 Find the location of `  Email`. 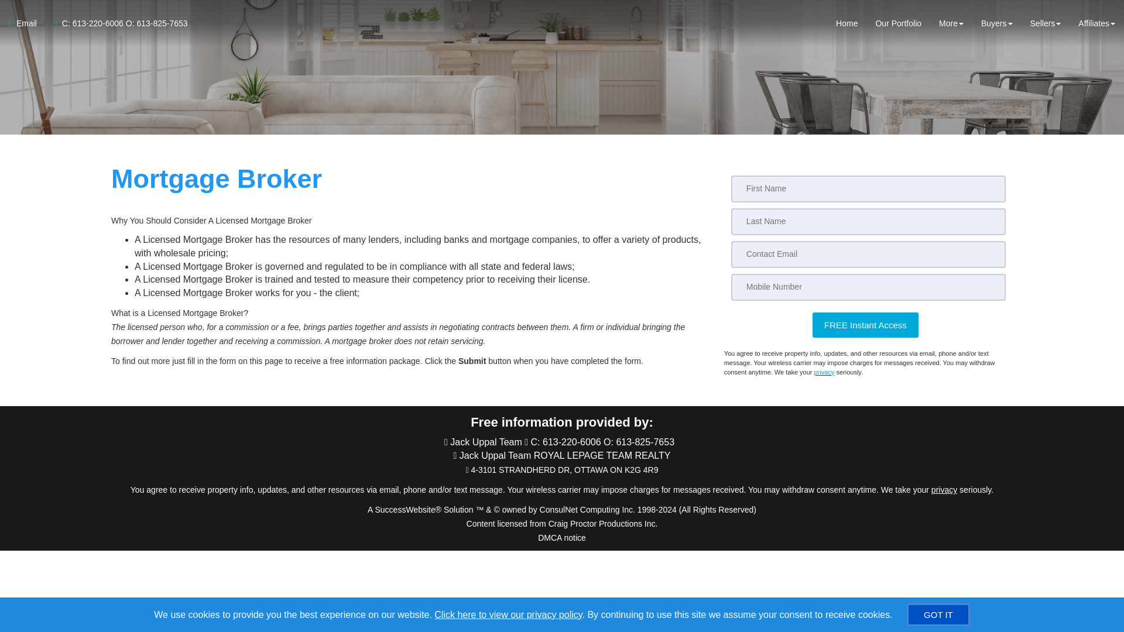

  Email is located at coordinates (27, 23).